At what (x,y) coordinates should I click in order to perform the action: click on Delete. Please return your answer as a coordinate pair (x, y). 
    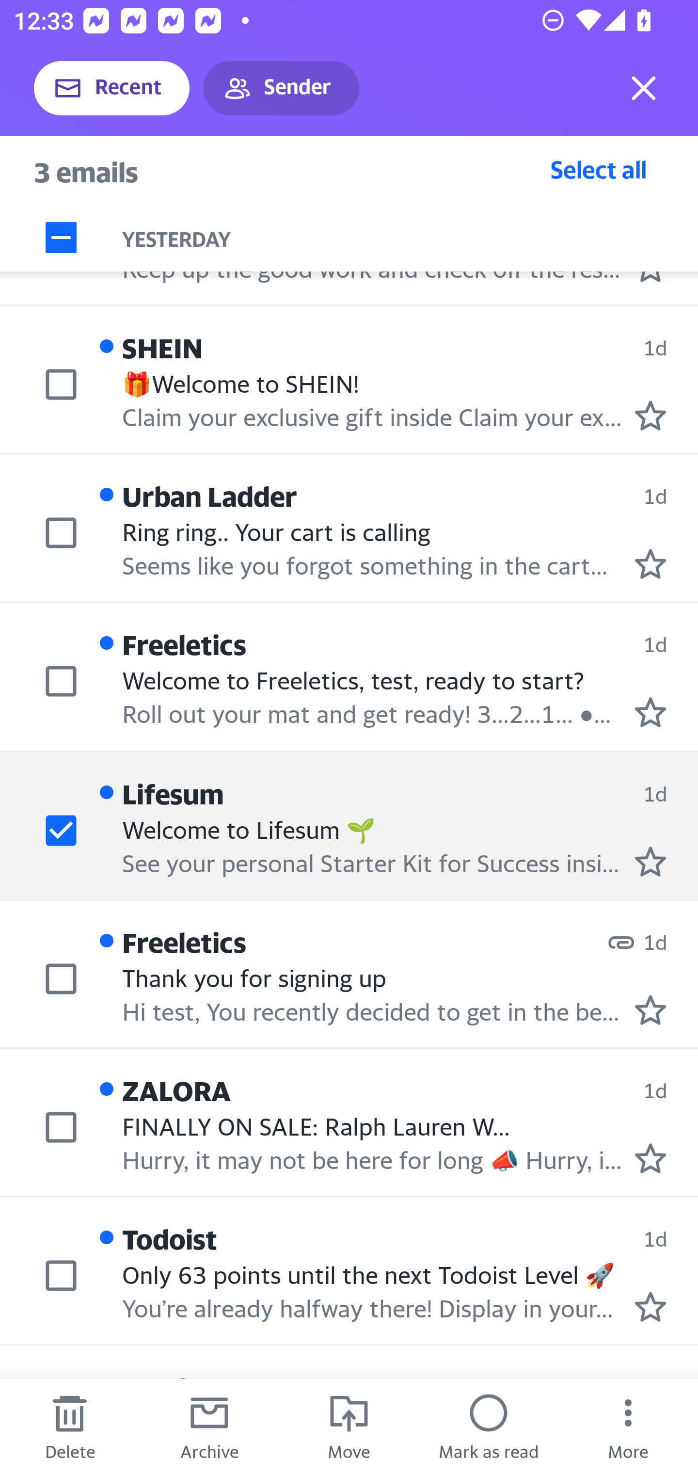
    Looking at the image, I should click on (70, 1426).